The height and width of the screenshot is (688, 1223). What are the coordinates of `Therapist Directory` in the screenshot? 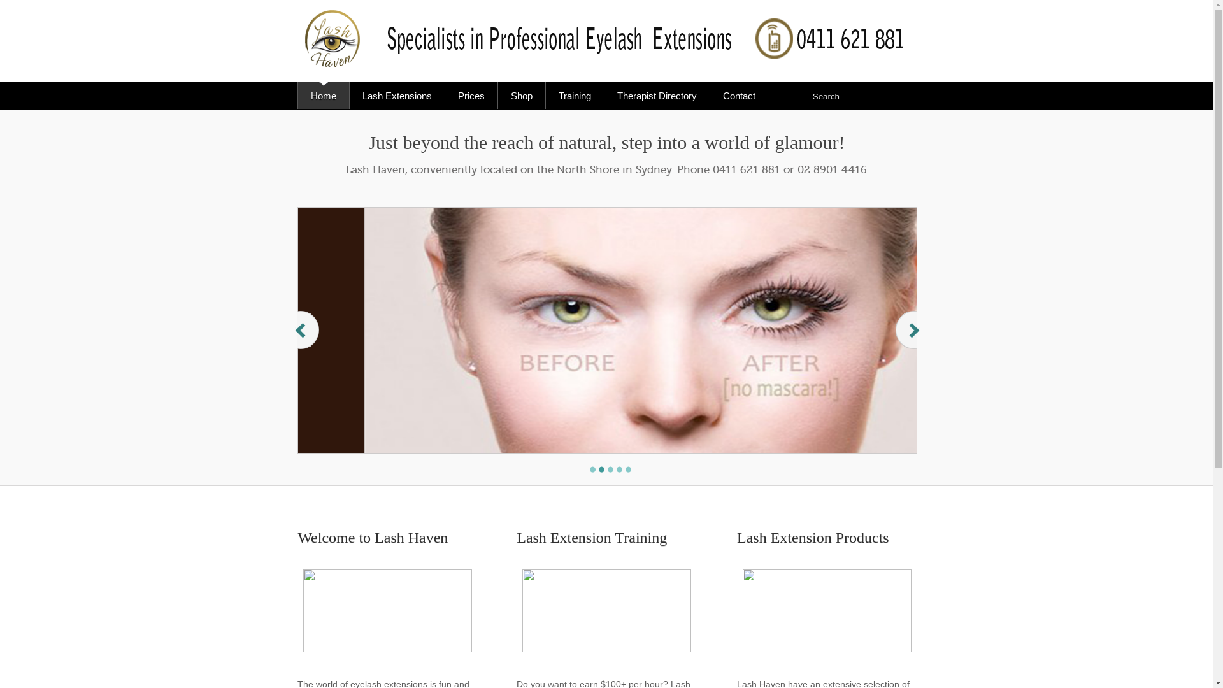 It's located at (657, 96).